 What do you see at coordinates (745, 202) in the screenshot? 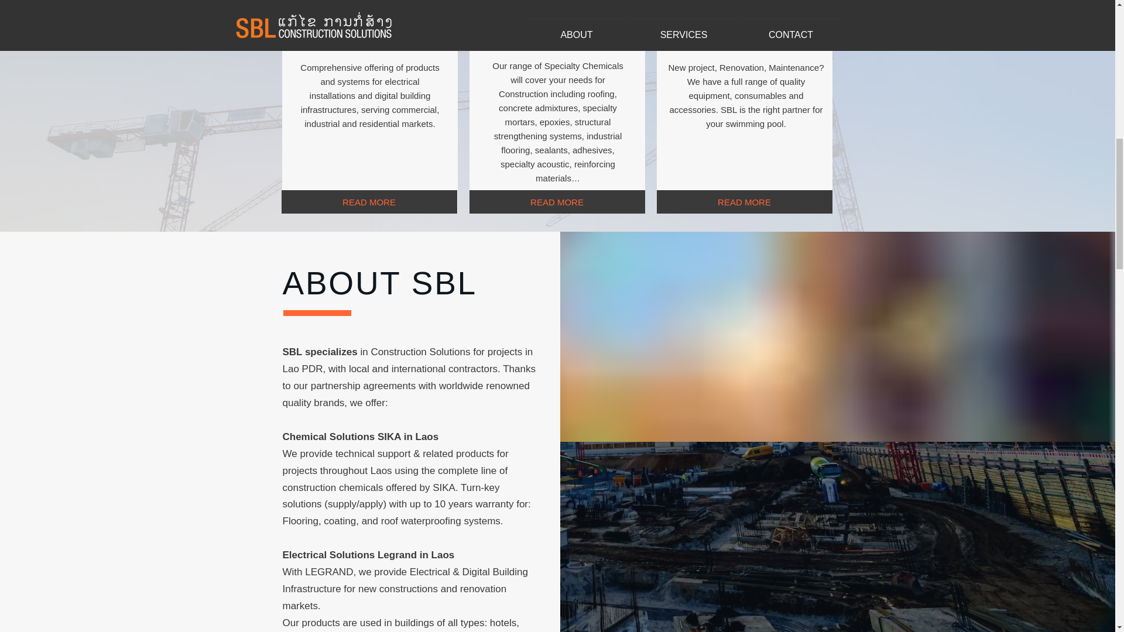
I see `READ MORE` at bounding box center [745, 202].